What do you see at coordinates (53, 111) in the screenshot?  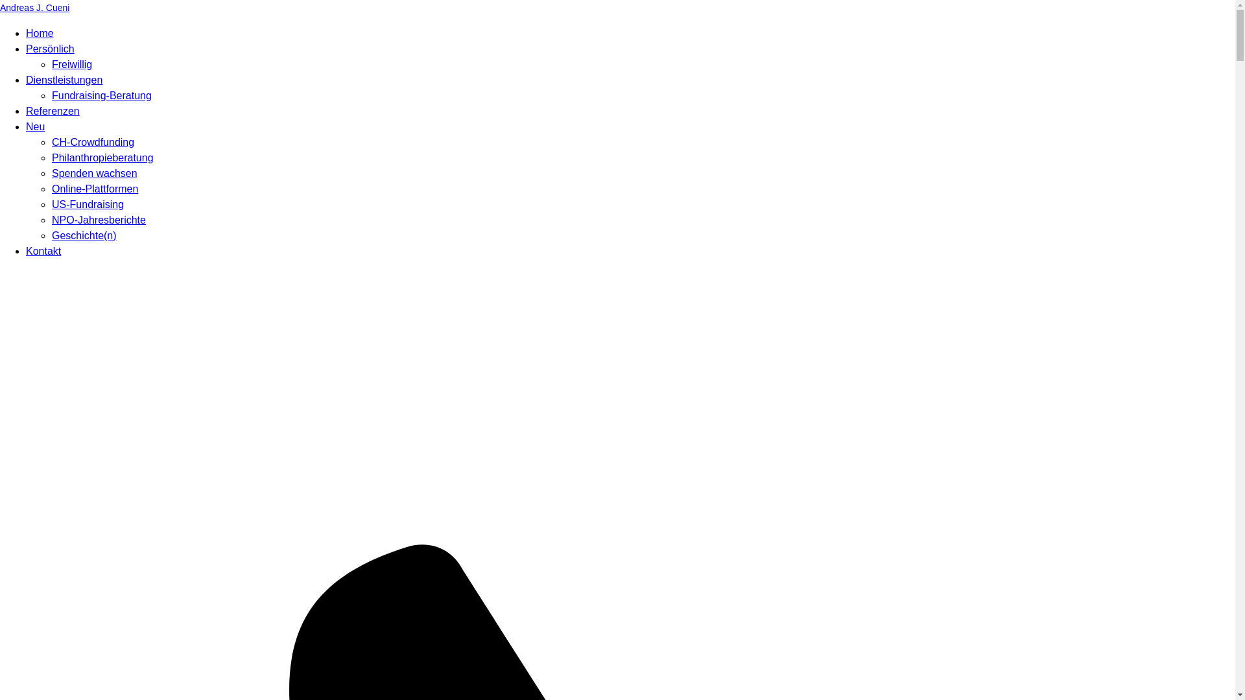 I see `Referenzen` at bounding box center [53, 111].